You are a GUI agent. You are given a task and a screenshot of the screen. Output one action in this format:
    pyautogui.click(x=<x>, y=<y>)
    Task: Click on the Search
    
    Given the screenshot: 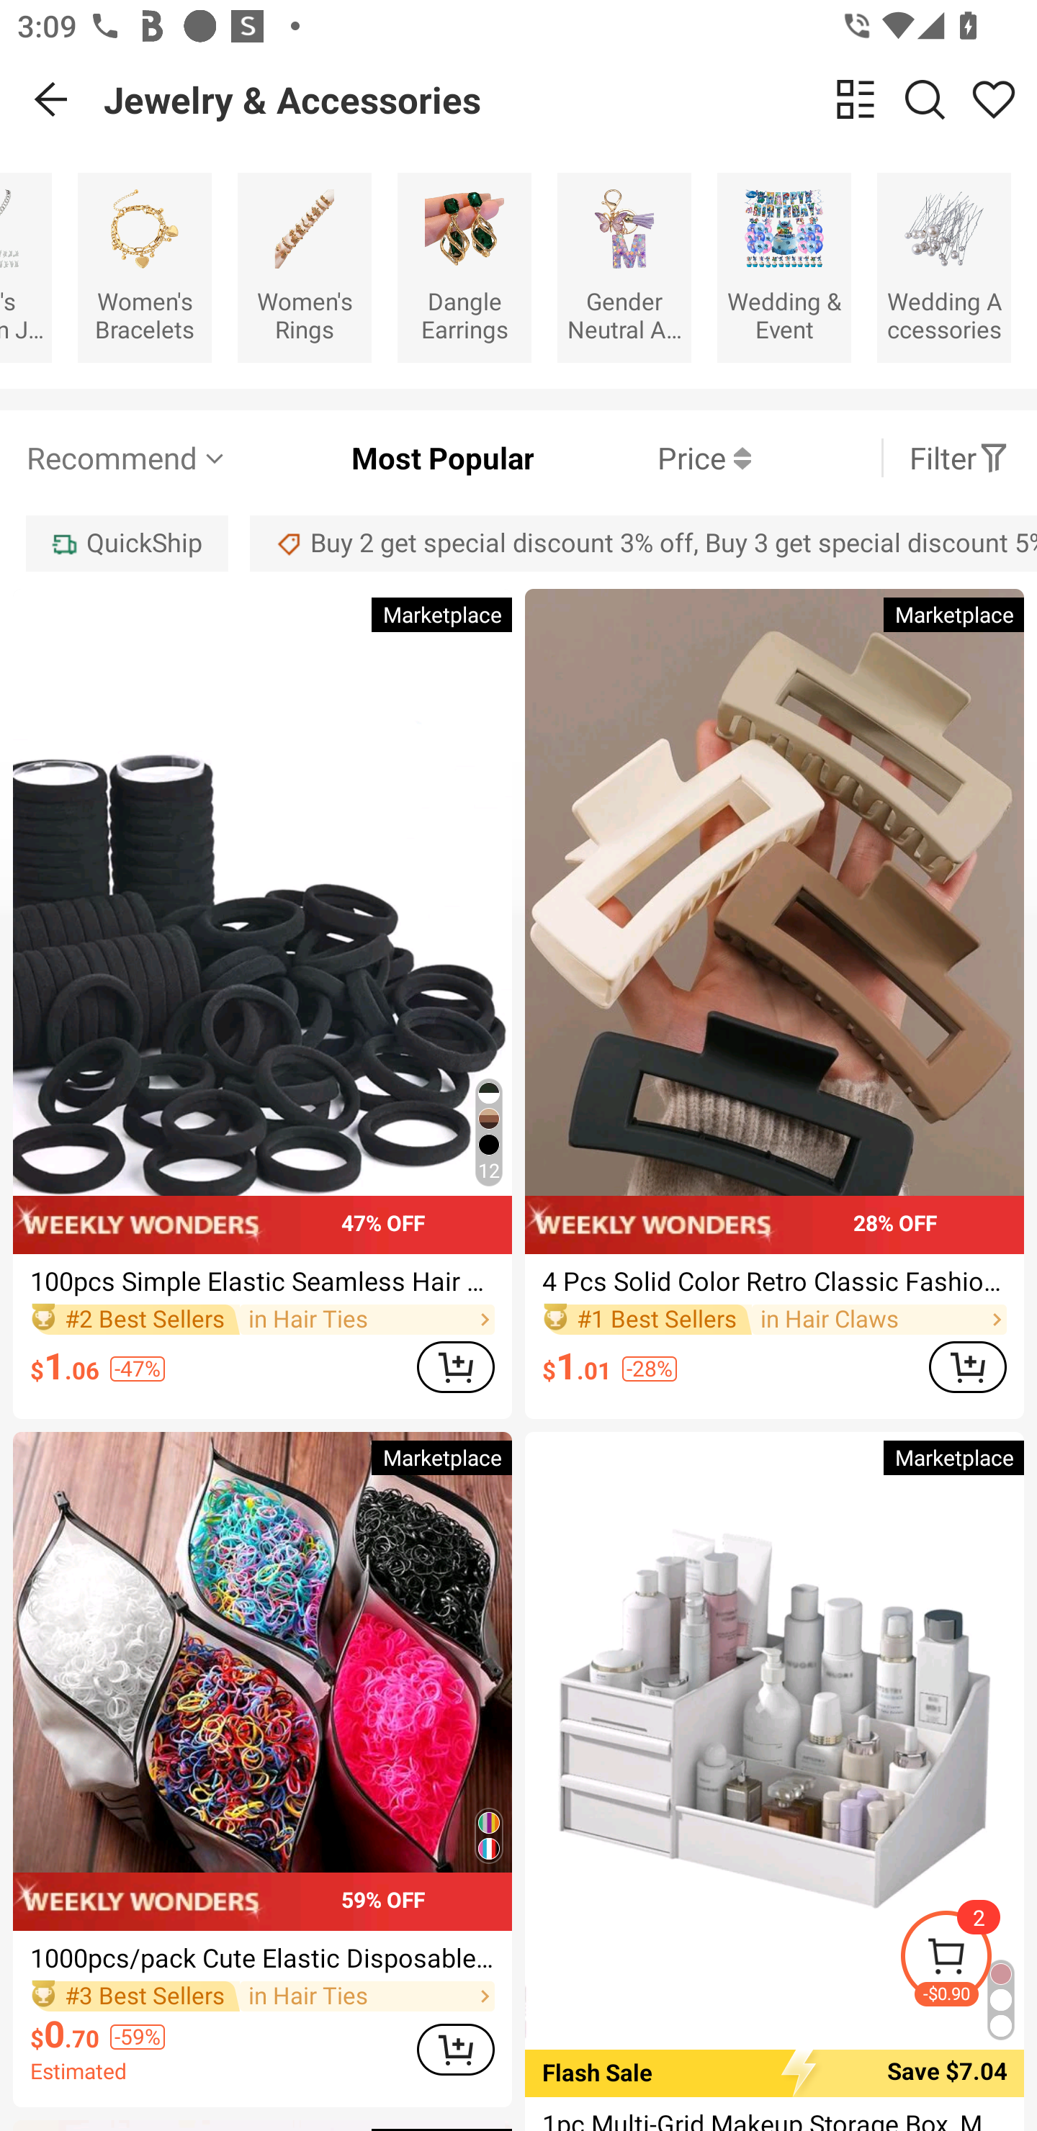 What is the action you would take?
    pyautogui.click(x=925, y=99)
    